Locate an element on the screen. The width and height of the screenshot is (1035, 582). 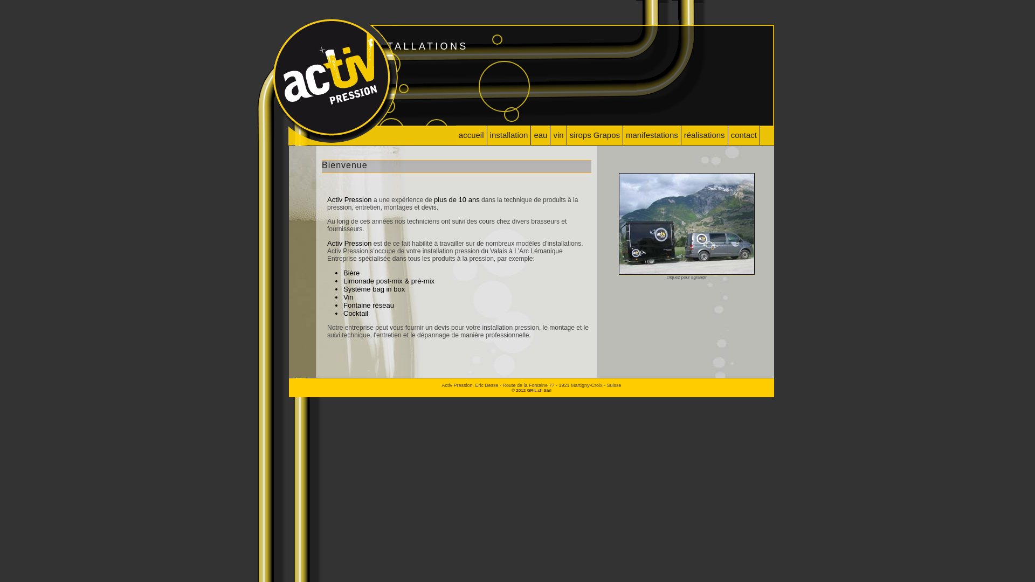
contact is located at coordinates (744, 135).